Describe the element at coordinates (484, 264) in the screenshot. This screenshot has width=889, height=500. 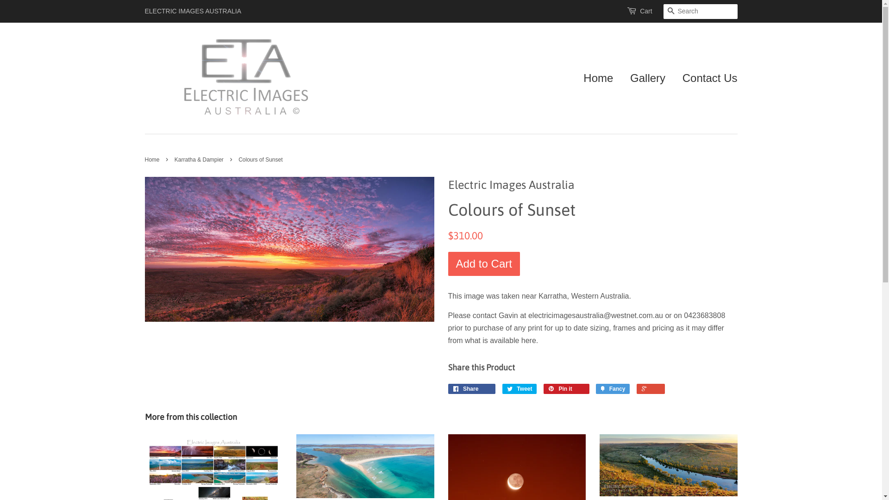
I see `Add to Cart` at that location.